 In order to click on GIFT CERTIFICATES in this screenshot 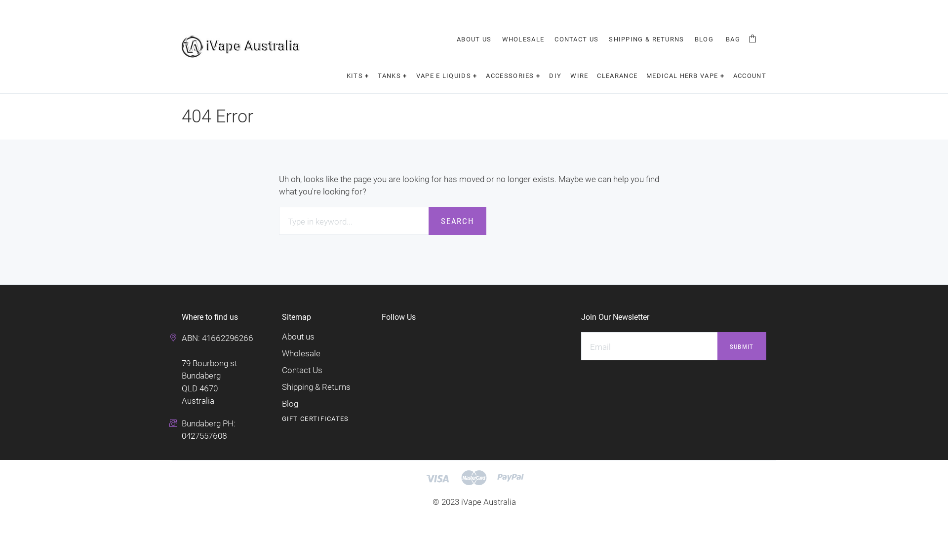, I will do `click(316, 419)`.